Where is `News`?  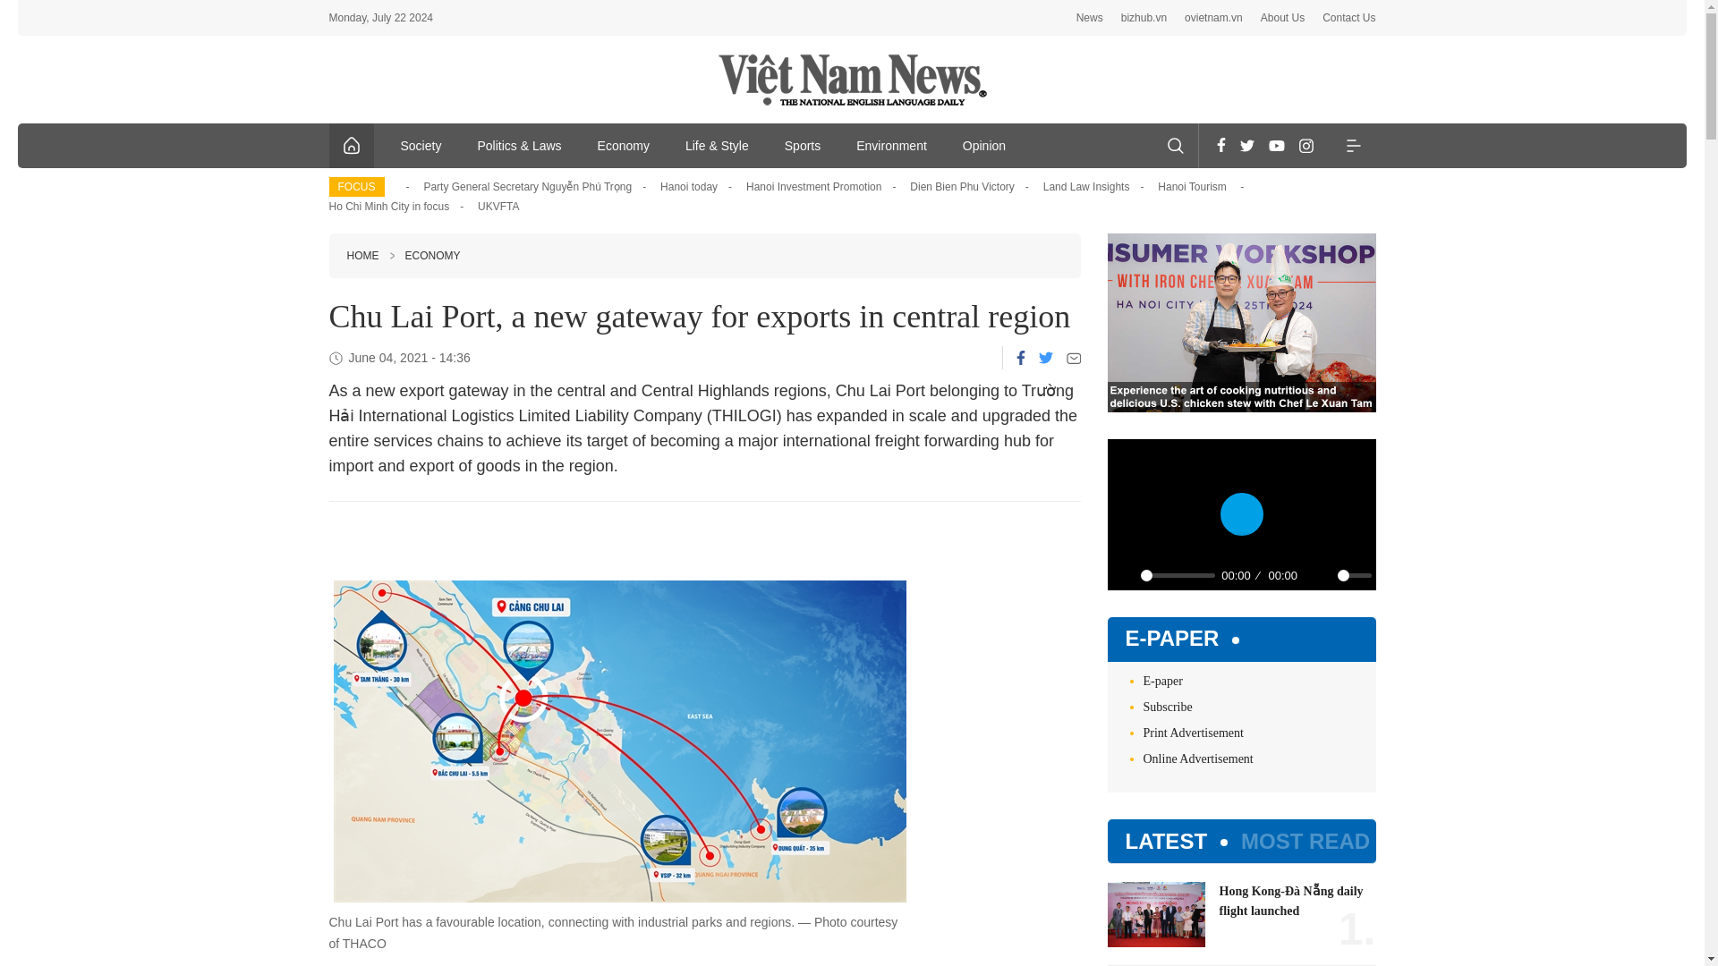
News is located at coordinates (1090, 18).